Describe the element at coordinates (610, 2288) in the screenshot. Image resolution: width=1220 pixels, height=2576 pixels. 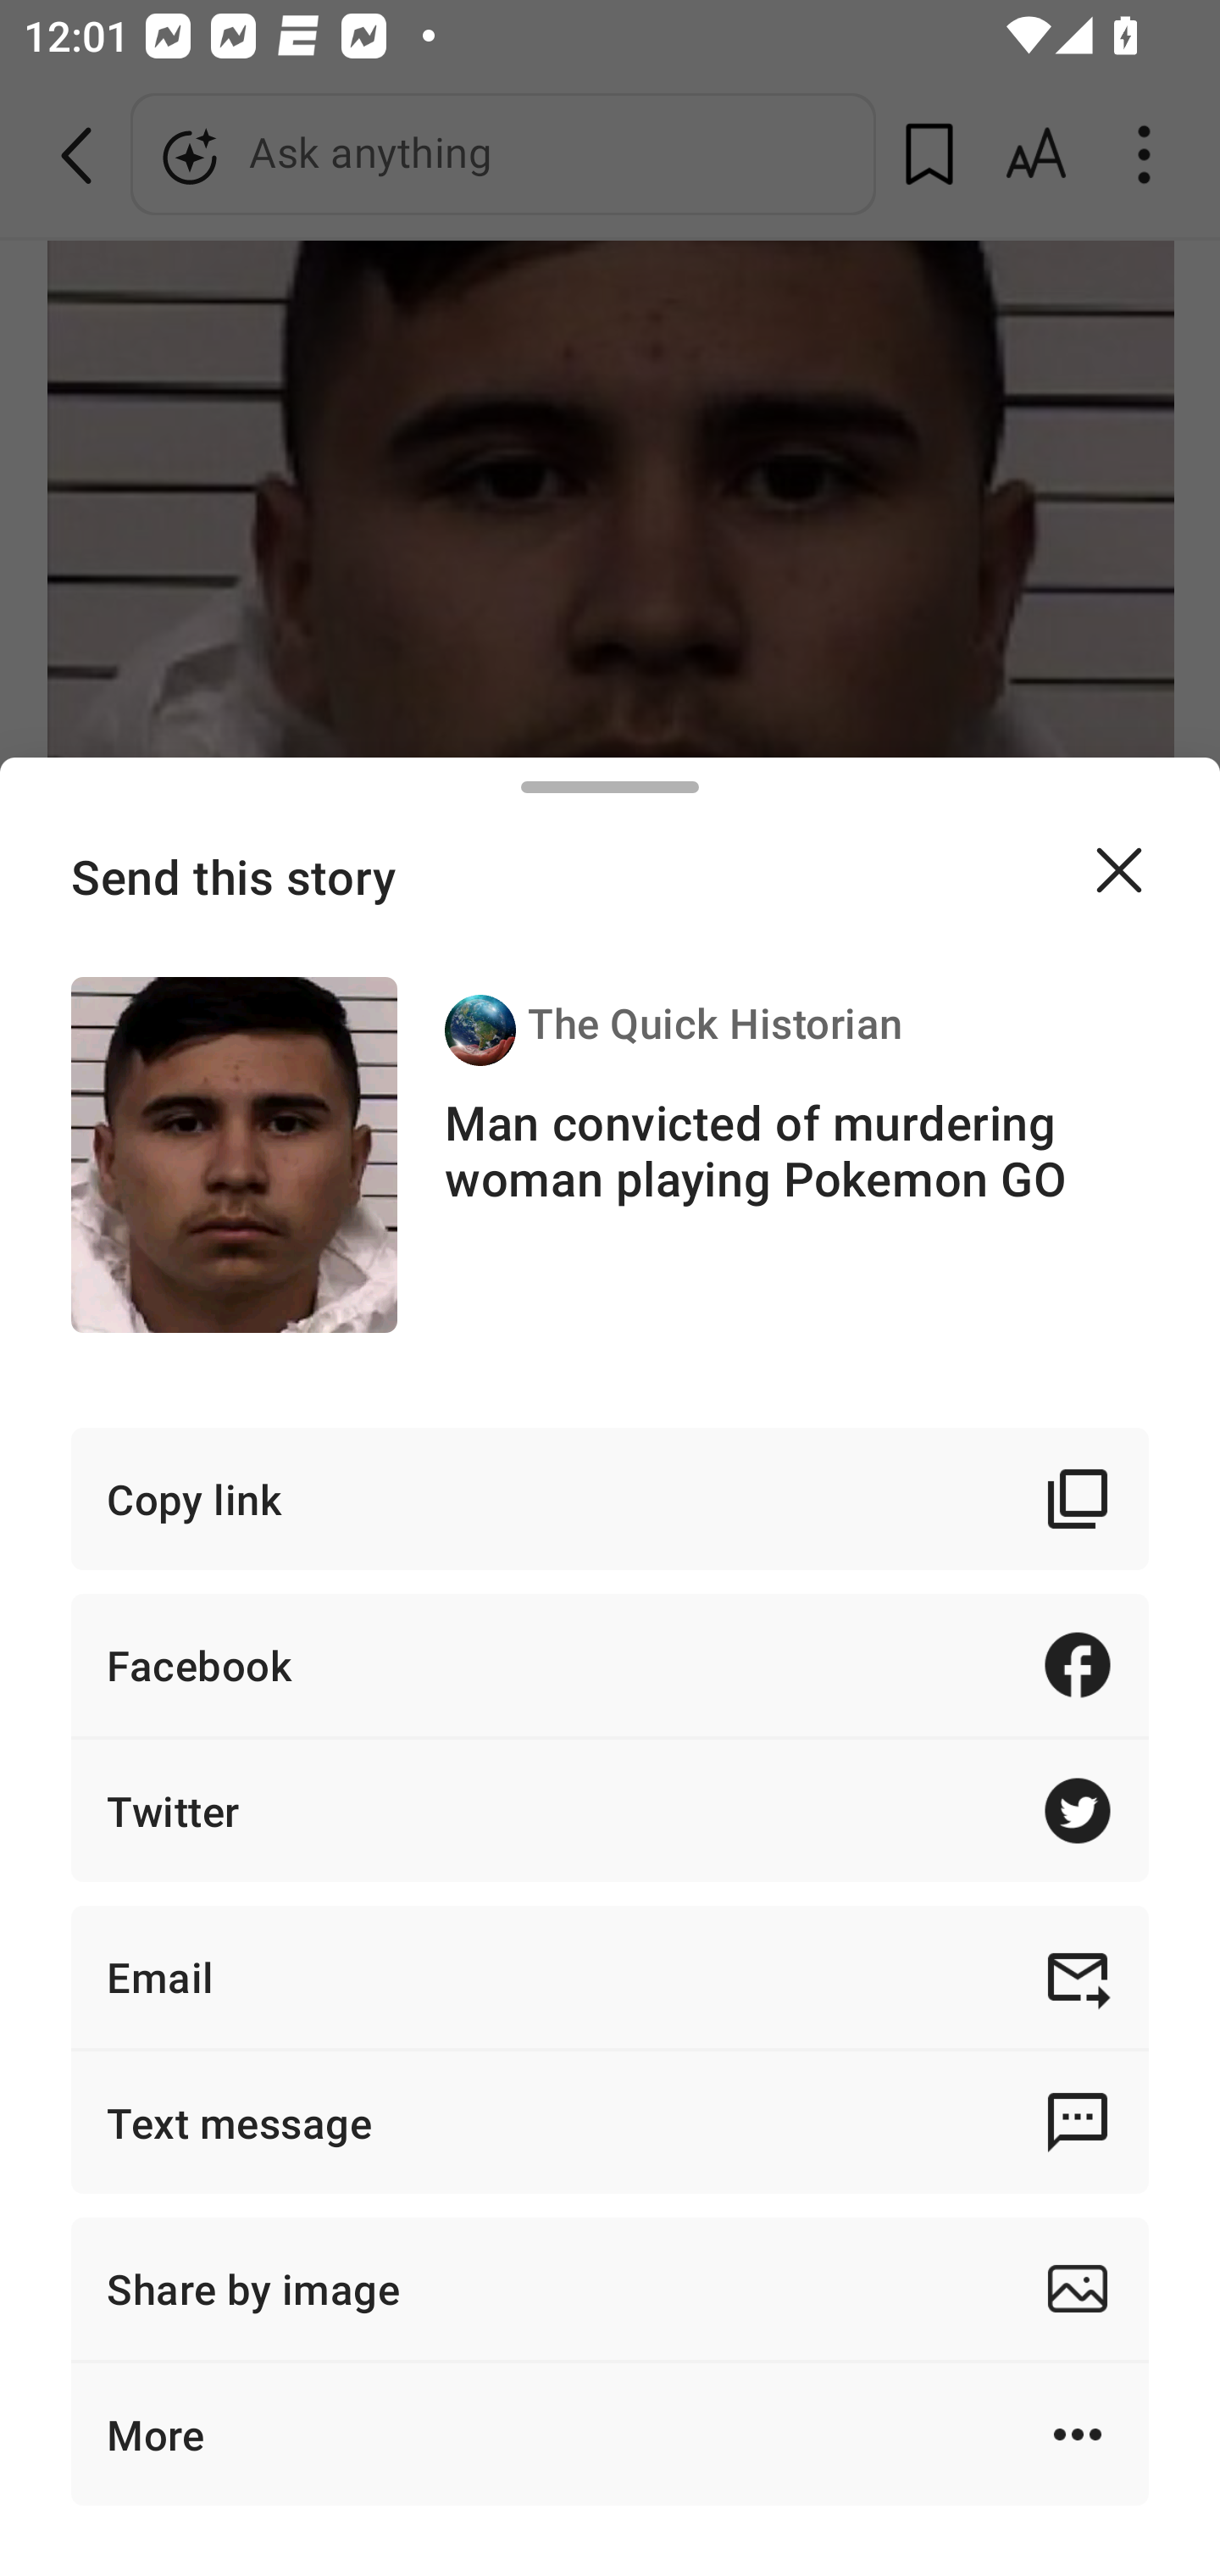
I see `Share by image` at that location.